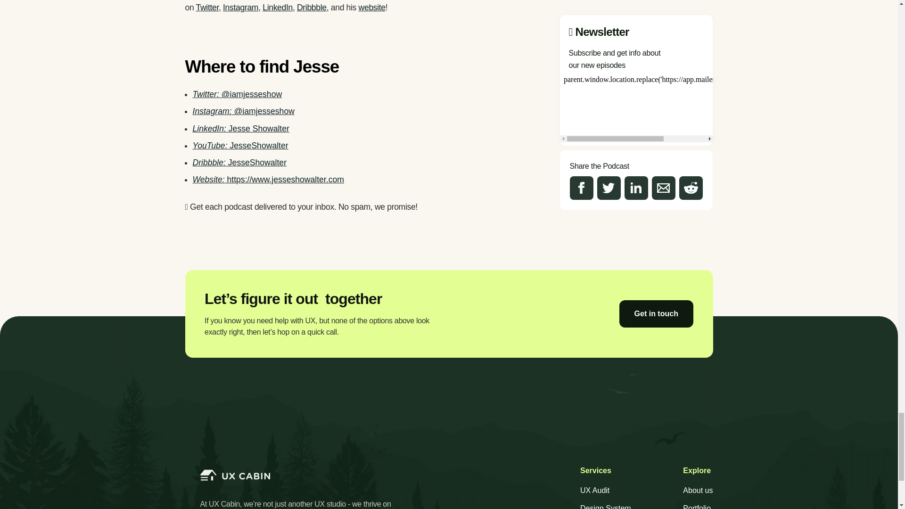  I want to click on Dribbble, so click(312, 8).